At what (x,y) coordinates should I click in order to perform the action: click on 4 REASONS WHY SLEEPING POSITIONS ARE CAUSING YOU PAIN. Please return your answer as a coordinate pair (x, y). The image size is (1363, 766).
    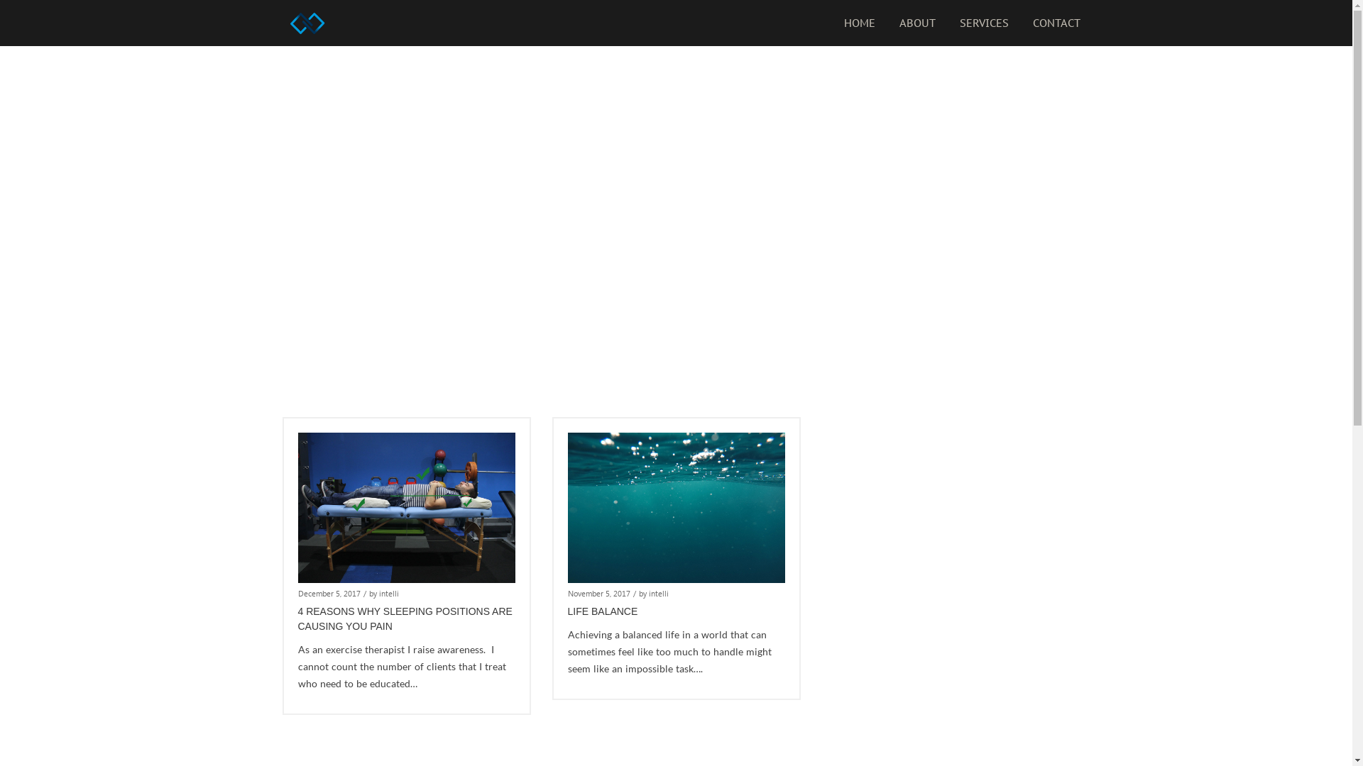
    Looking at the image, I should click on (405, 618).